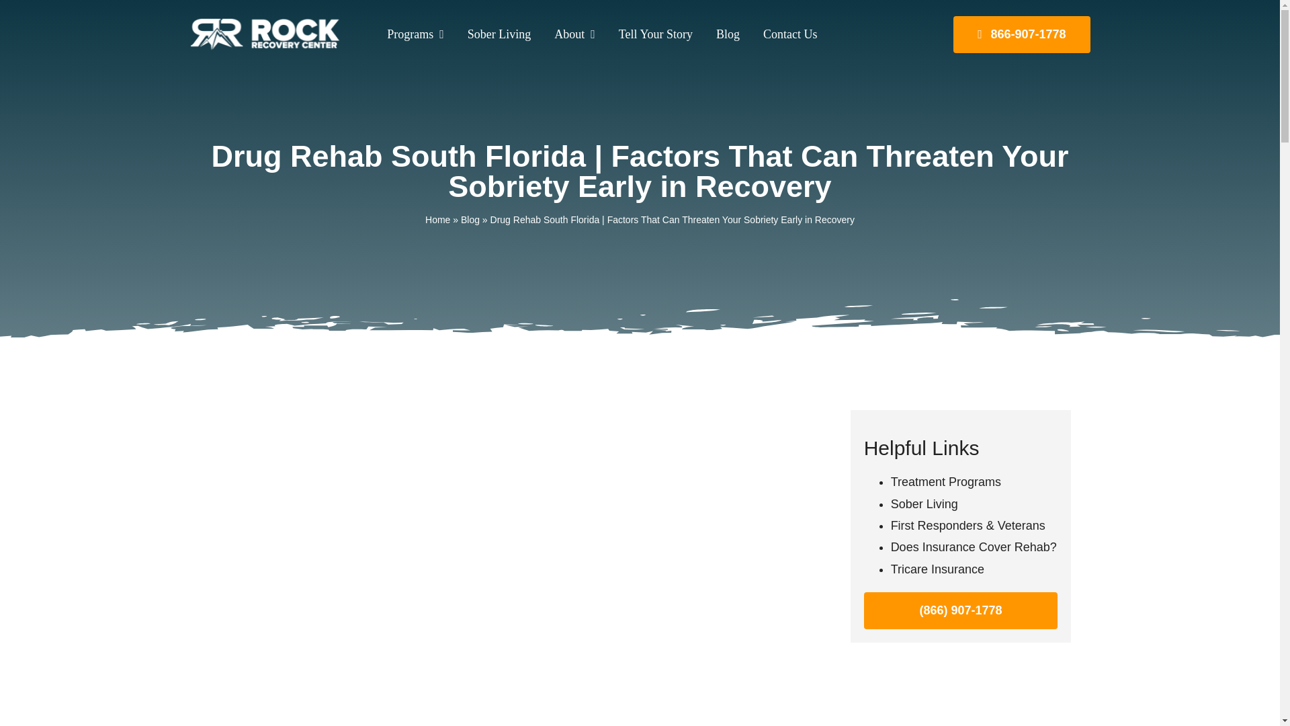 The image size is (1290, 726). Describe the element at coordinates (722, 34) in the screenshot. I see `Blog` at that location.